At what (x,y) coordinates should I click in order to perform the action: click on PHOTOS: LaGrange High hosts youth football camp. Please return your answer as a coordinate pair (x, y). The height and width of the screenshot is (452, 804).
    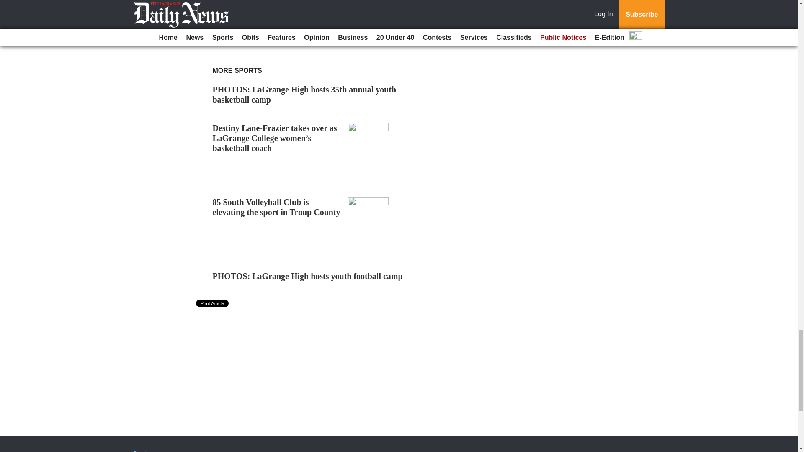
    Looking at the image, I should click on (307, 276).